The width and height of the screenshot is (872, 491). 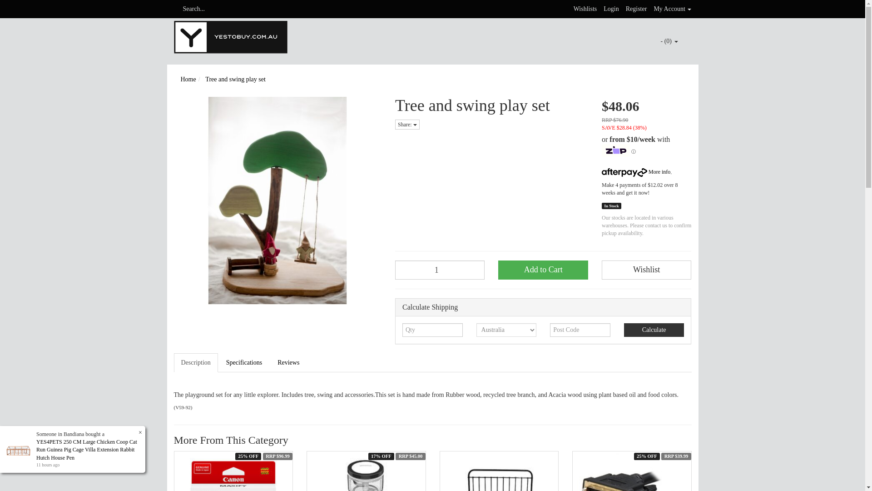 What do you see at coordinates (176, 9) in the screenshot?
I see `Search` at bounding box center [176, 9].